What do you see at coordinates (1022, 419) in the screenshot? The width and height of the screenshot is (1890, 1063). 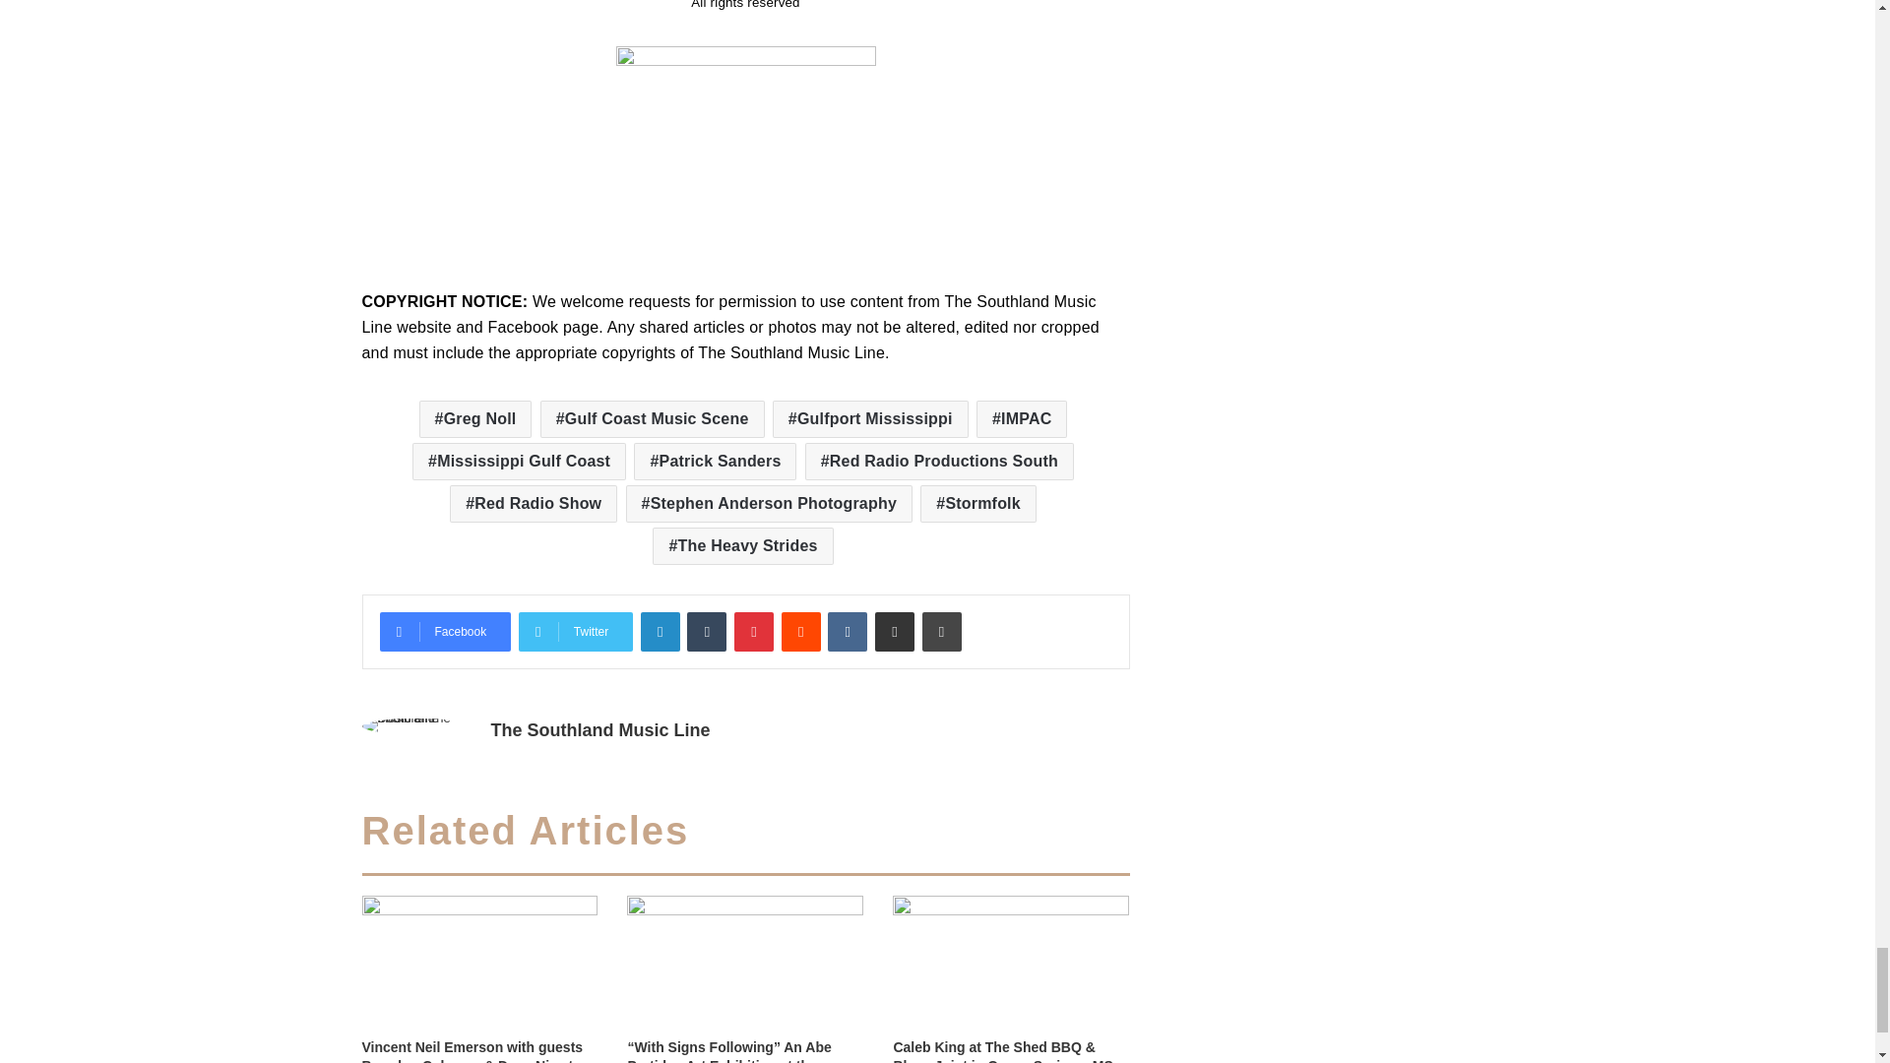 I see `IMPAC` at bounding box center [1022, 419].